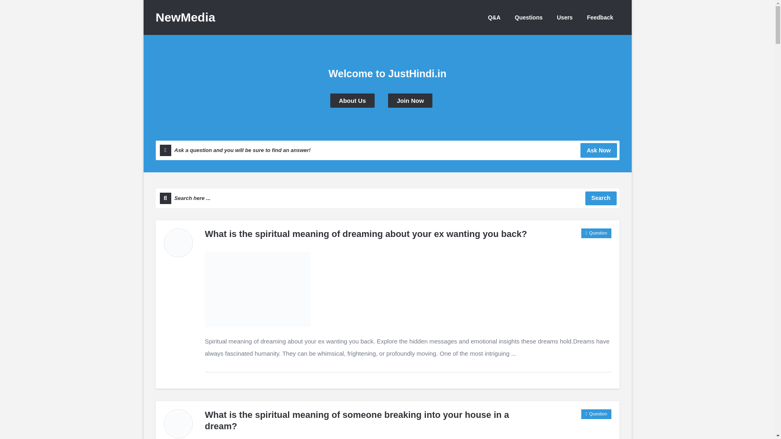 The height and width of the screenshot is (439, 781). I want to click on Users, so click(565, 17).